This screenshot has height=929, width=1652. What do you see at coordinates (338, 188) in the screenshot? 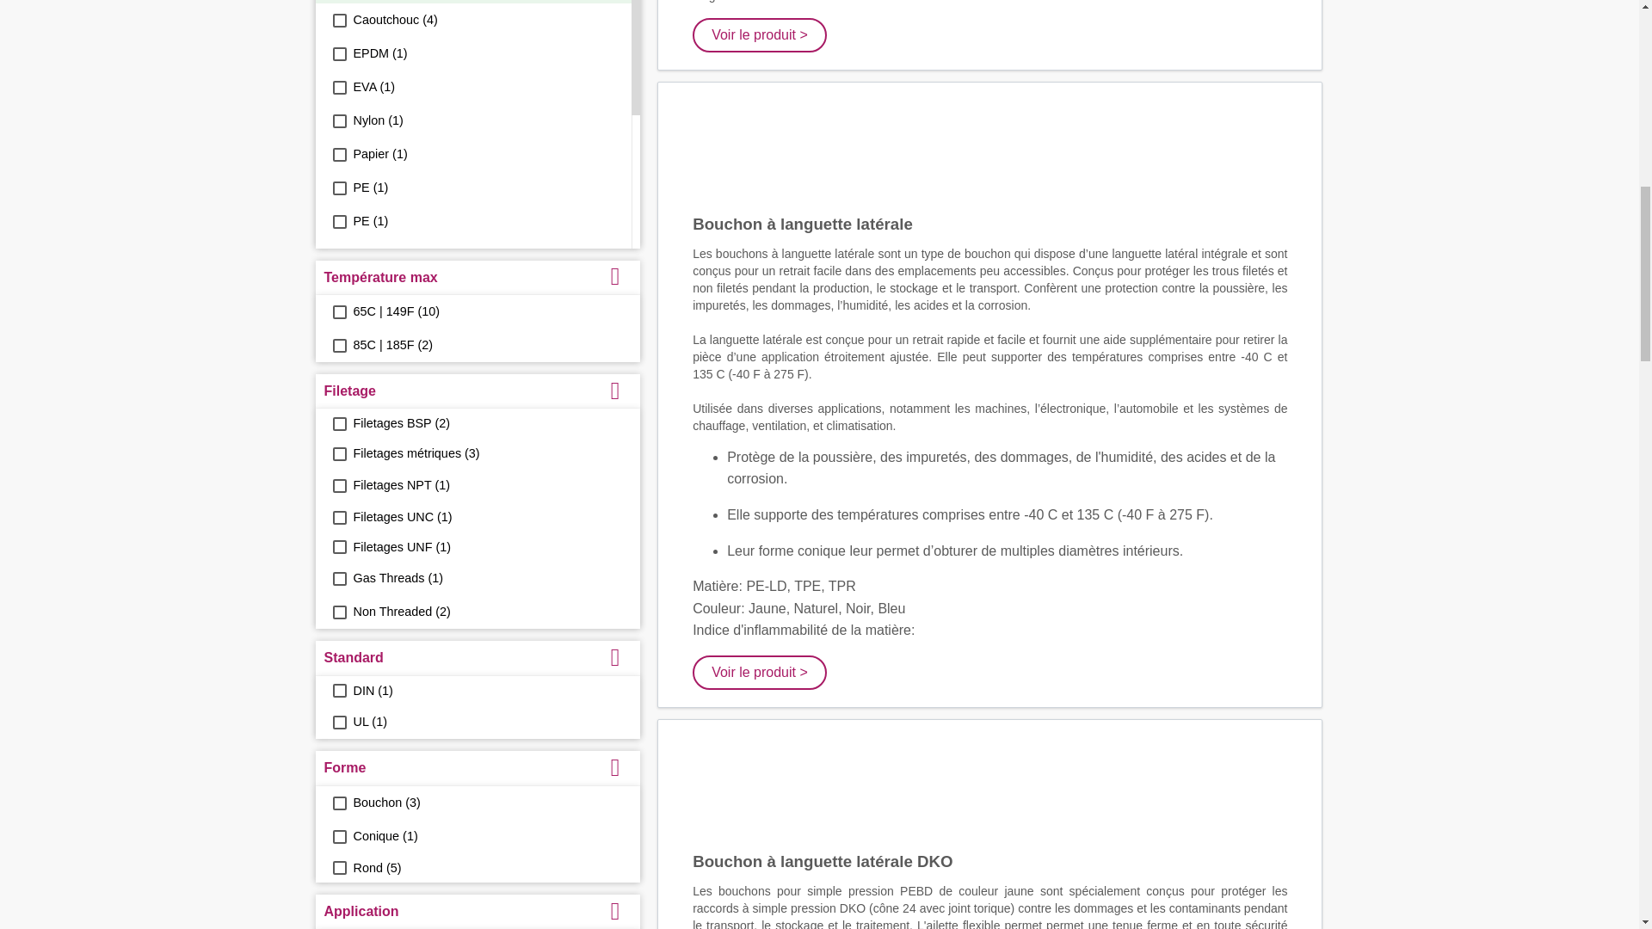
I see `PE` at bounding box center [338, 188].